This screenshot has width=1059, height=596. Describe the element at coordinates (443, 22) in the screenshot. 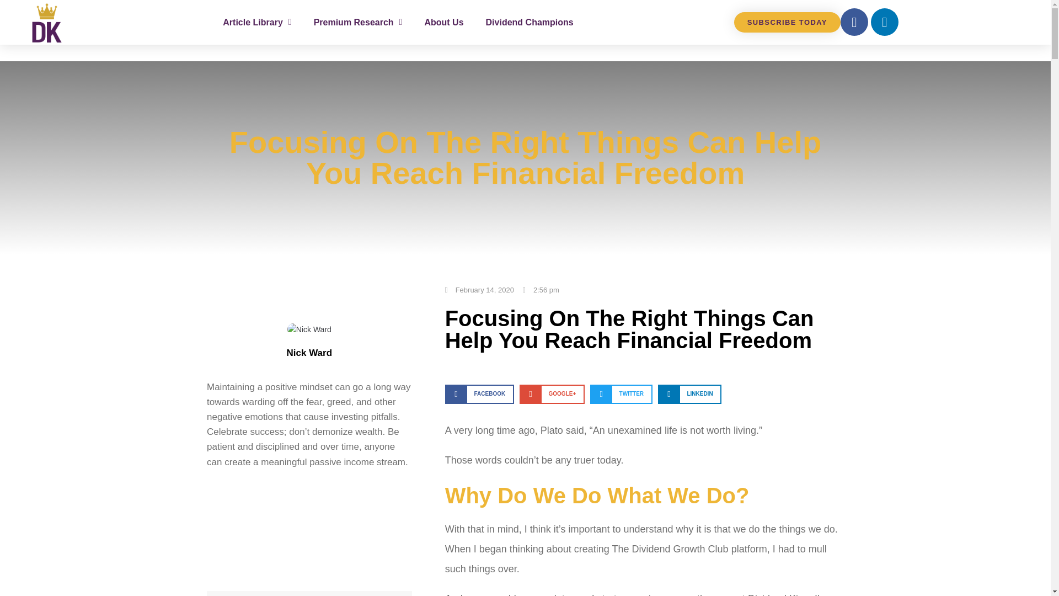

I see `About Us` at that location.